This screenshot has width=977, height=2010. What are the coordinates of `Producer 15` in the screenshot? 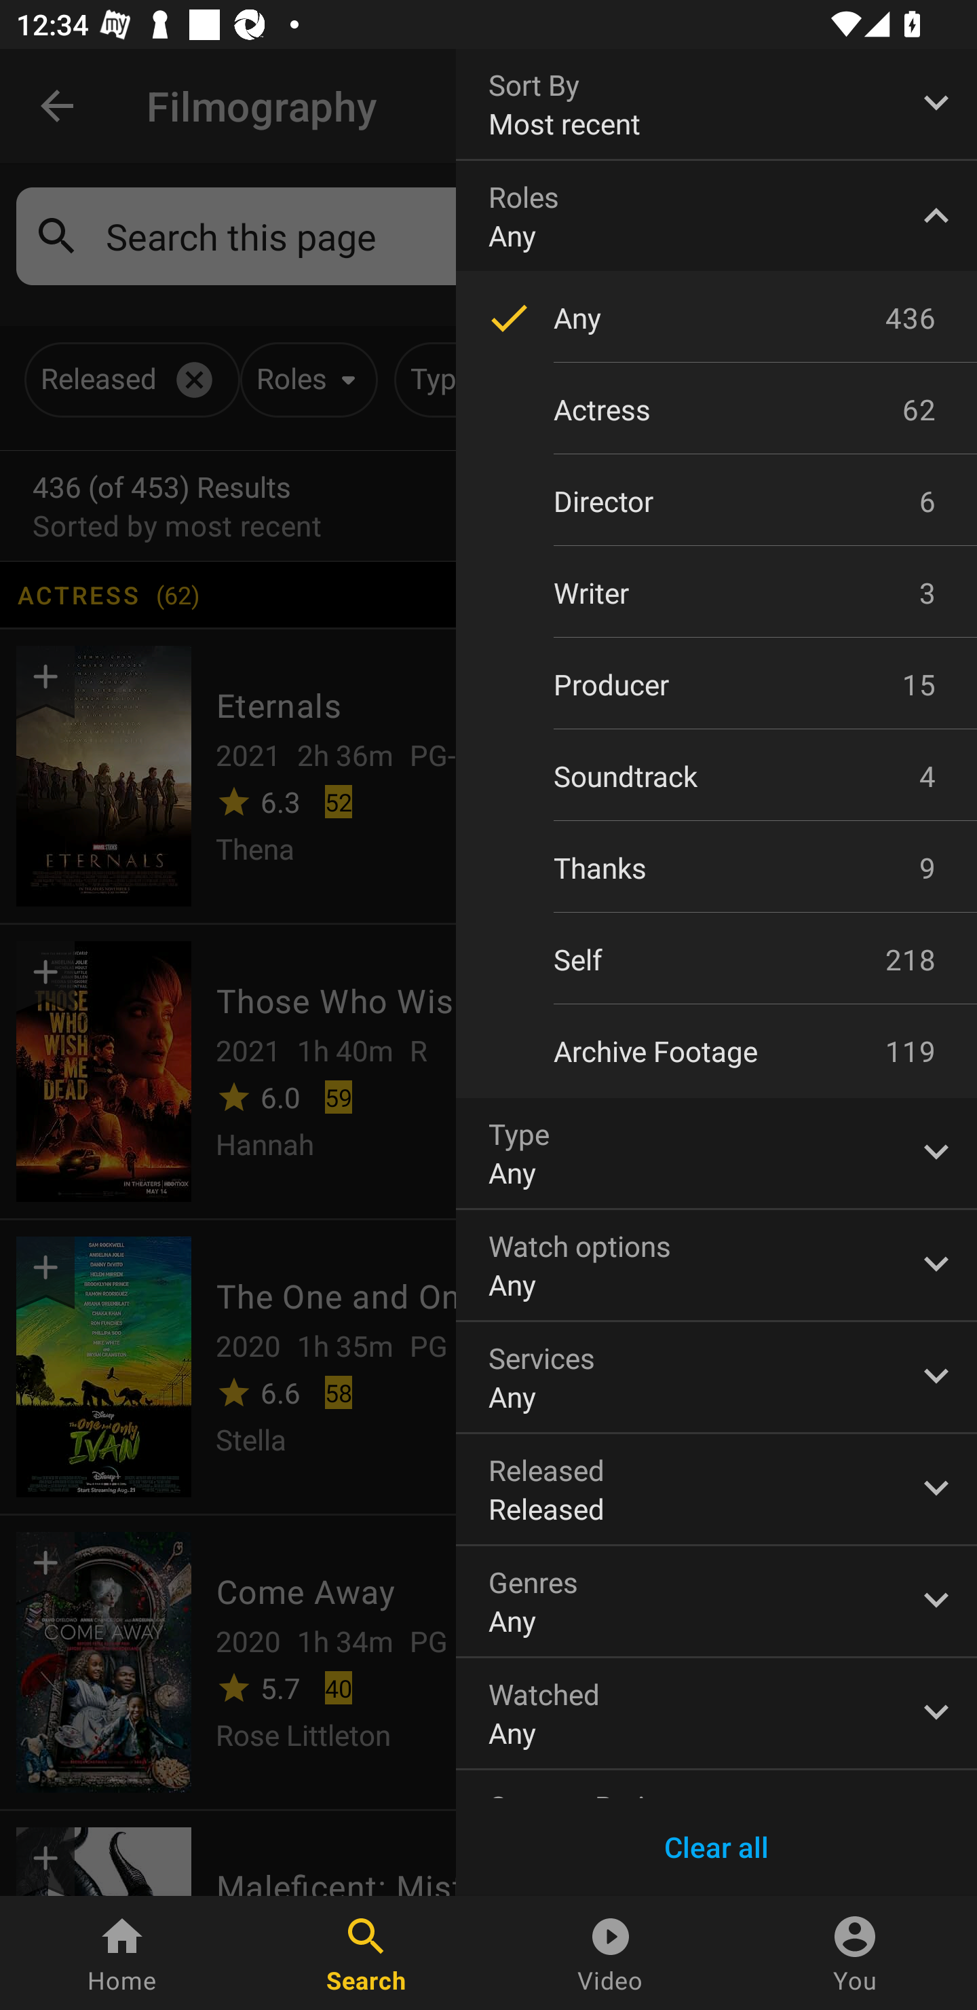 It's located at (716, 684).